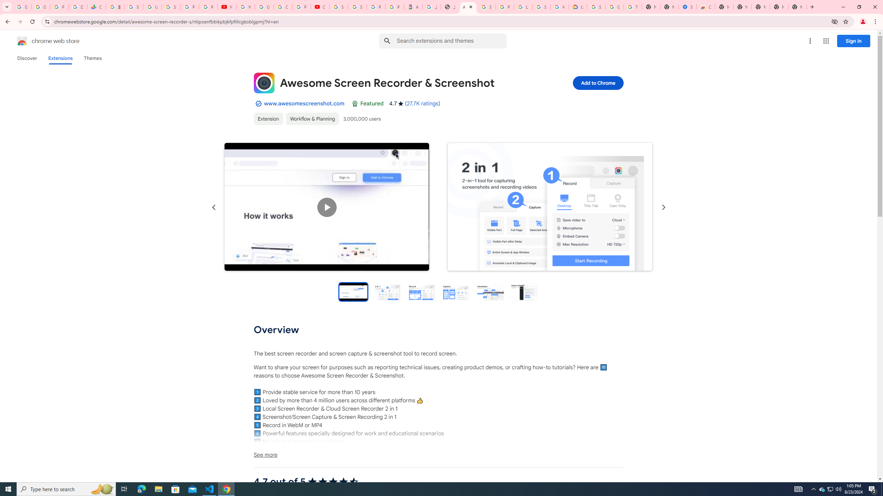 The image size is (883, 496). Describe the element at coordinates (357, 7) in the screenshot. I see `Sign in - Google Accounts` at that location.